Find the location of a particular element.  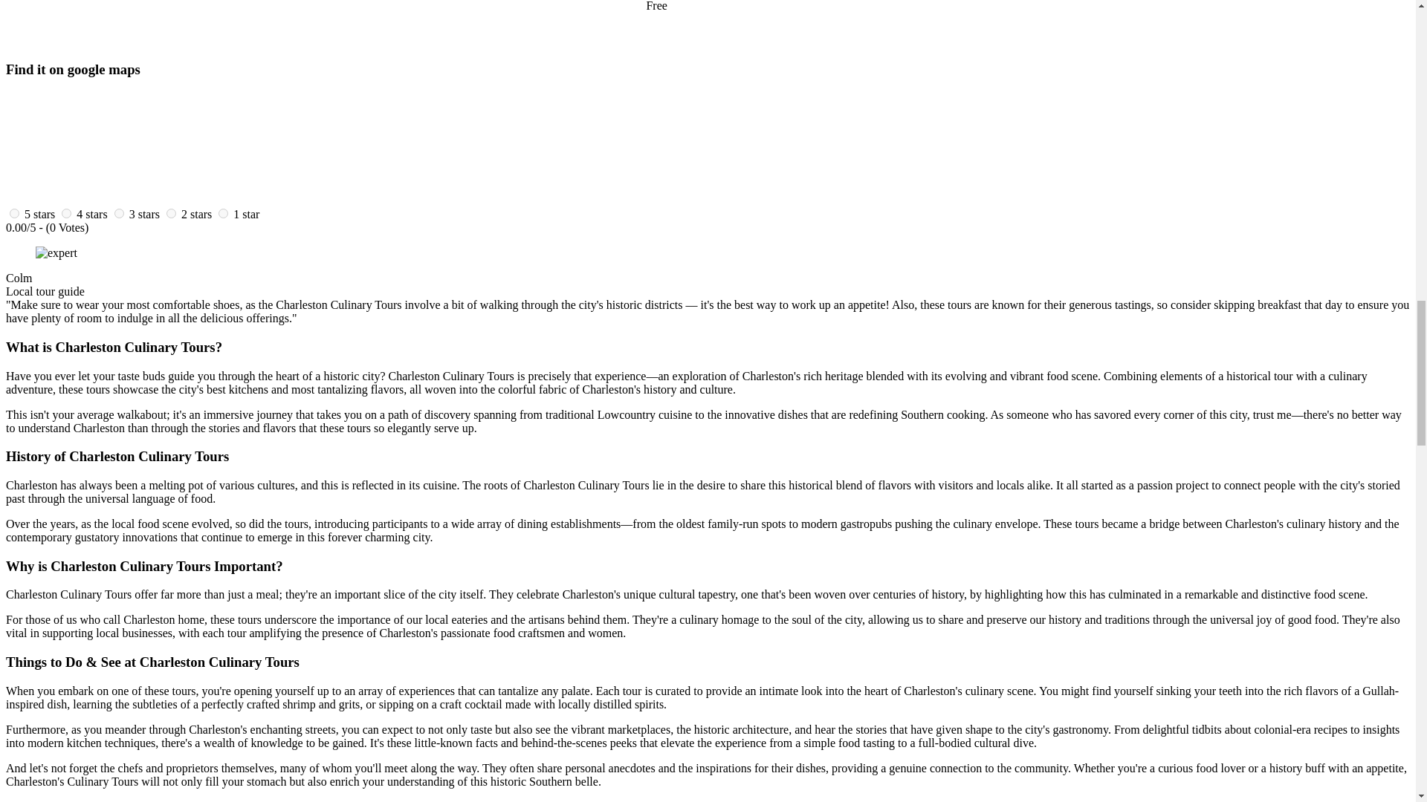

3 stars is located at coordinates (144, 214).